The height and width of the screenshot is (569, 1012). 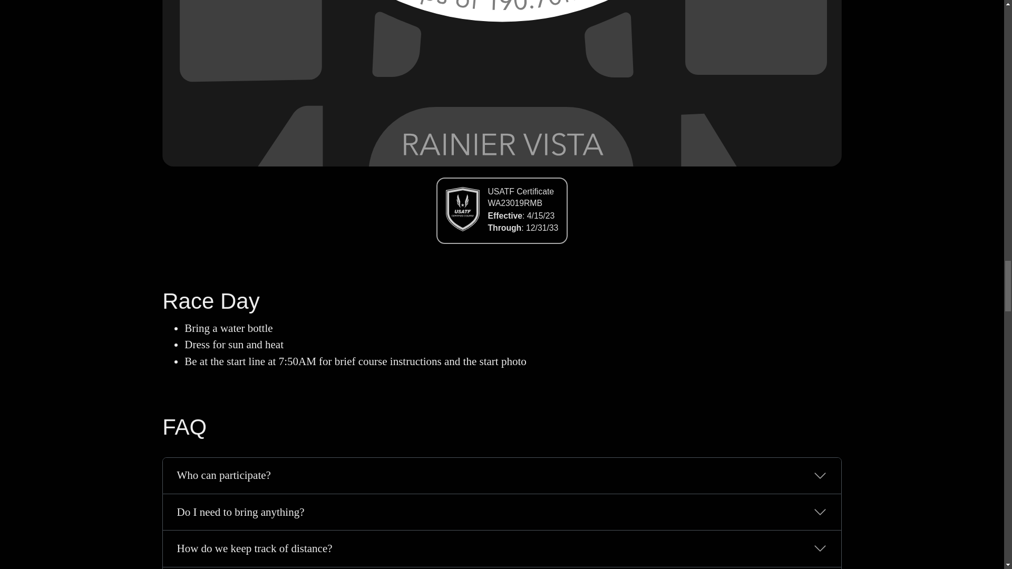 I want to click on How do we keep track of distance?, so click(x=502, y=548).